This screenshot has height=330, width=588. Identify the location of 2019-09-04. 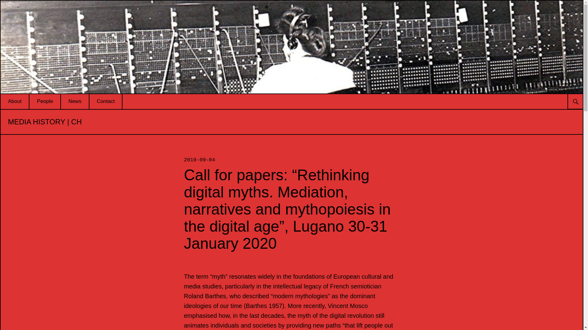
(199, 160).